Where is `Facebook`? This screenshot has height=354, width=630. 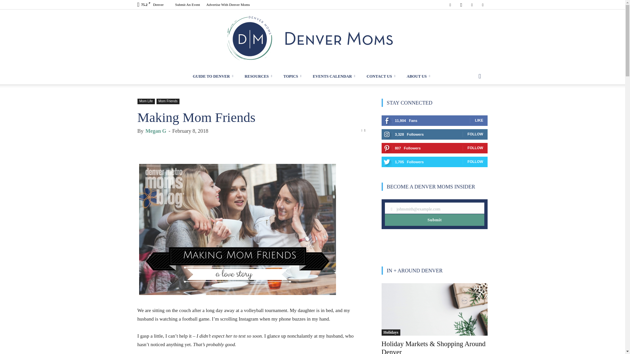
Facebook is located at coordinates (450, 5).